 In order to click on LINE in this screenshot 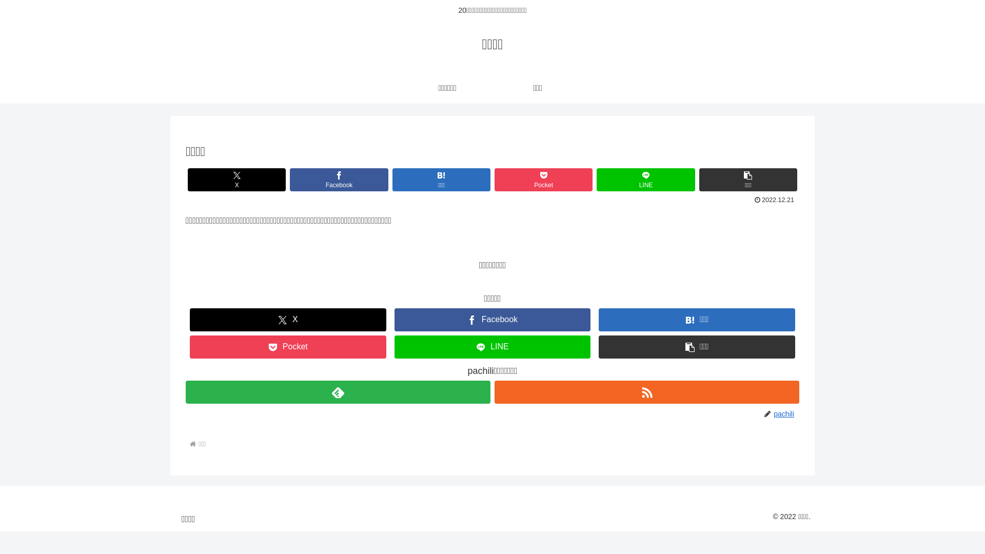, I will do `click(645, 180)`.